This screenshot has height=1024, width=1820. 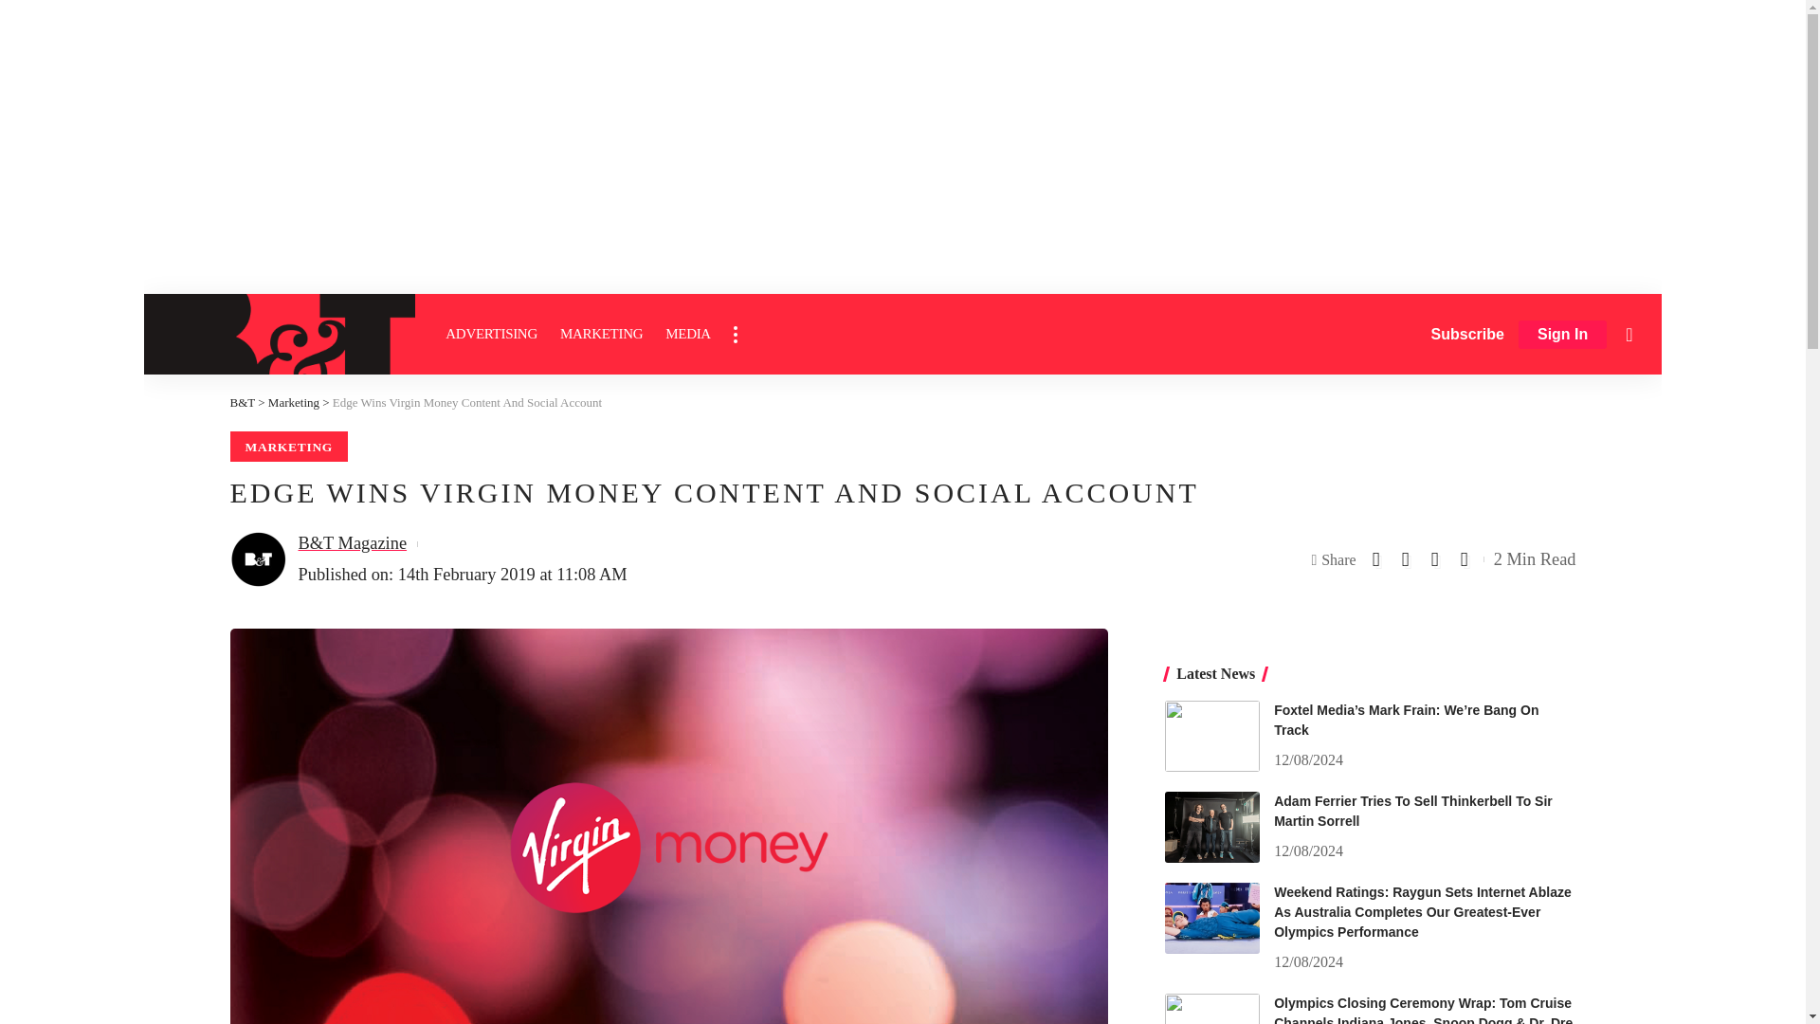 What do you see at coordinates (1562, 335) in the screenshot?
I see `Sign In` at bounding box center [1562, 335].